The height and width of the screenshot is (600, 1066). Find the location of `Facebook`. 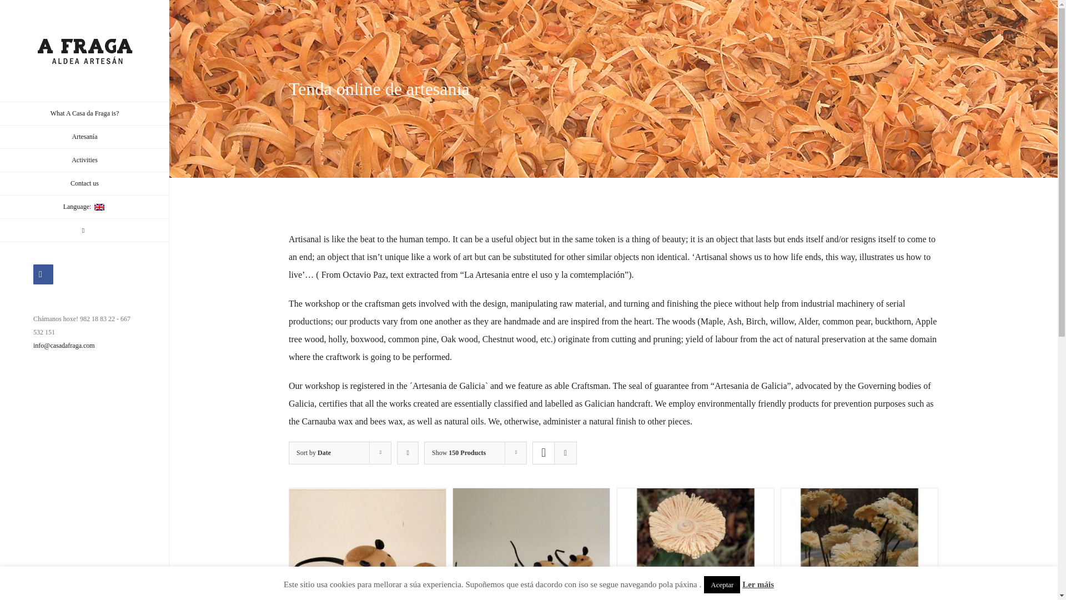

Facebook is located at coordinates (43, 274).